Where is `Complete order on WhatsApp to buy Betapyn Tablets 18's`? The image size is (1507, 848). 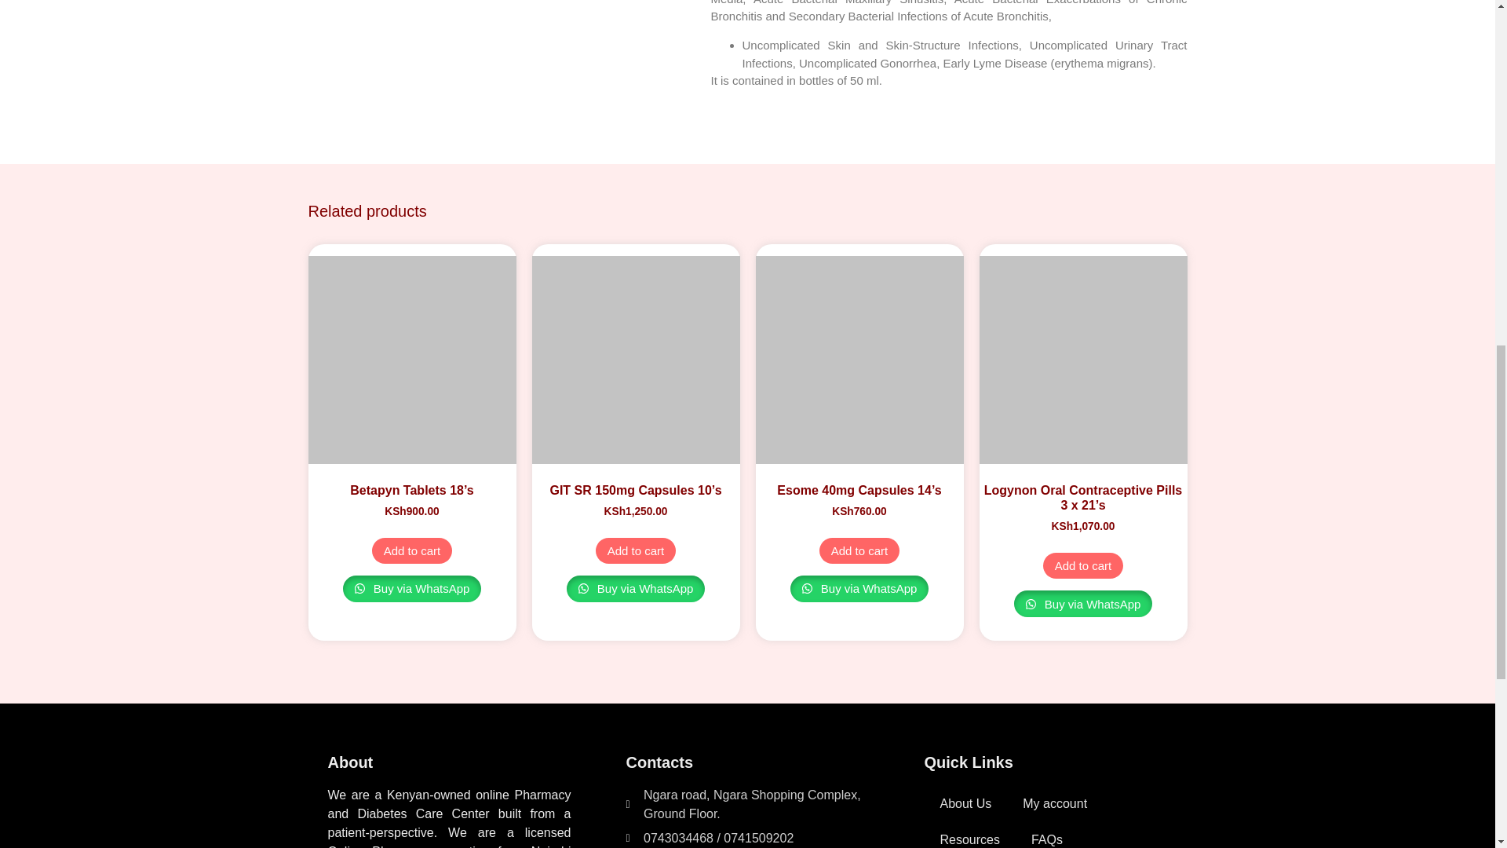 Complete order on WhatsApp to buy Betapyn Tablets 18's is located at coordinates (413, 589).